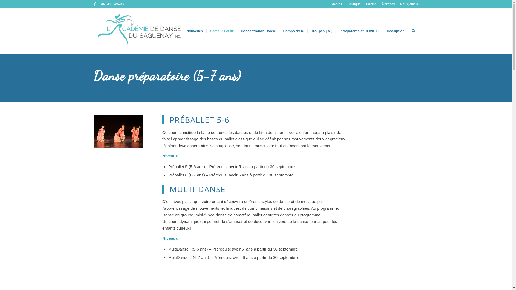 Image resolution: width=516 pixels, height=290 pixels. Describe the element at coordinates (195, 31) in the screenshot. I see `Nouvelles` at that location.